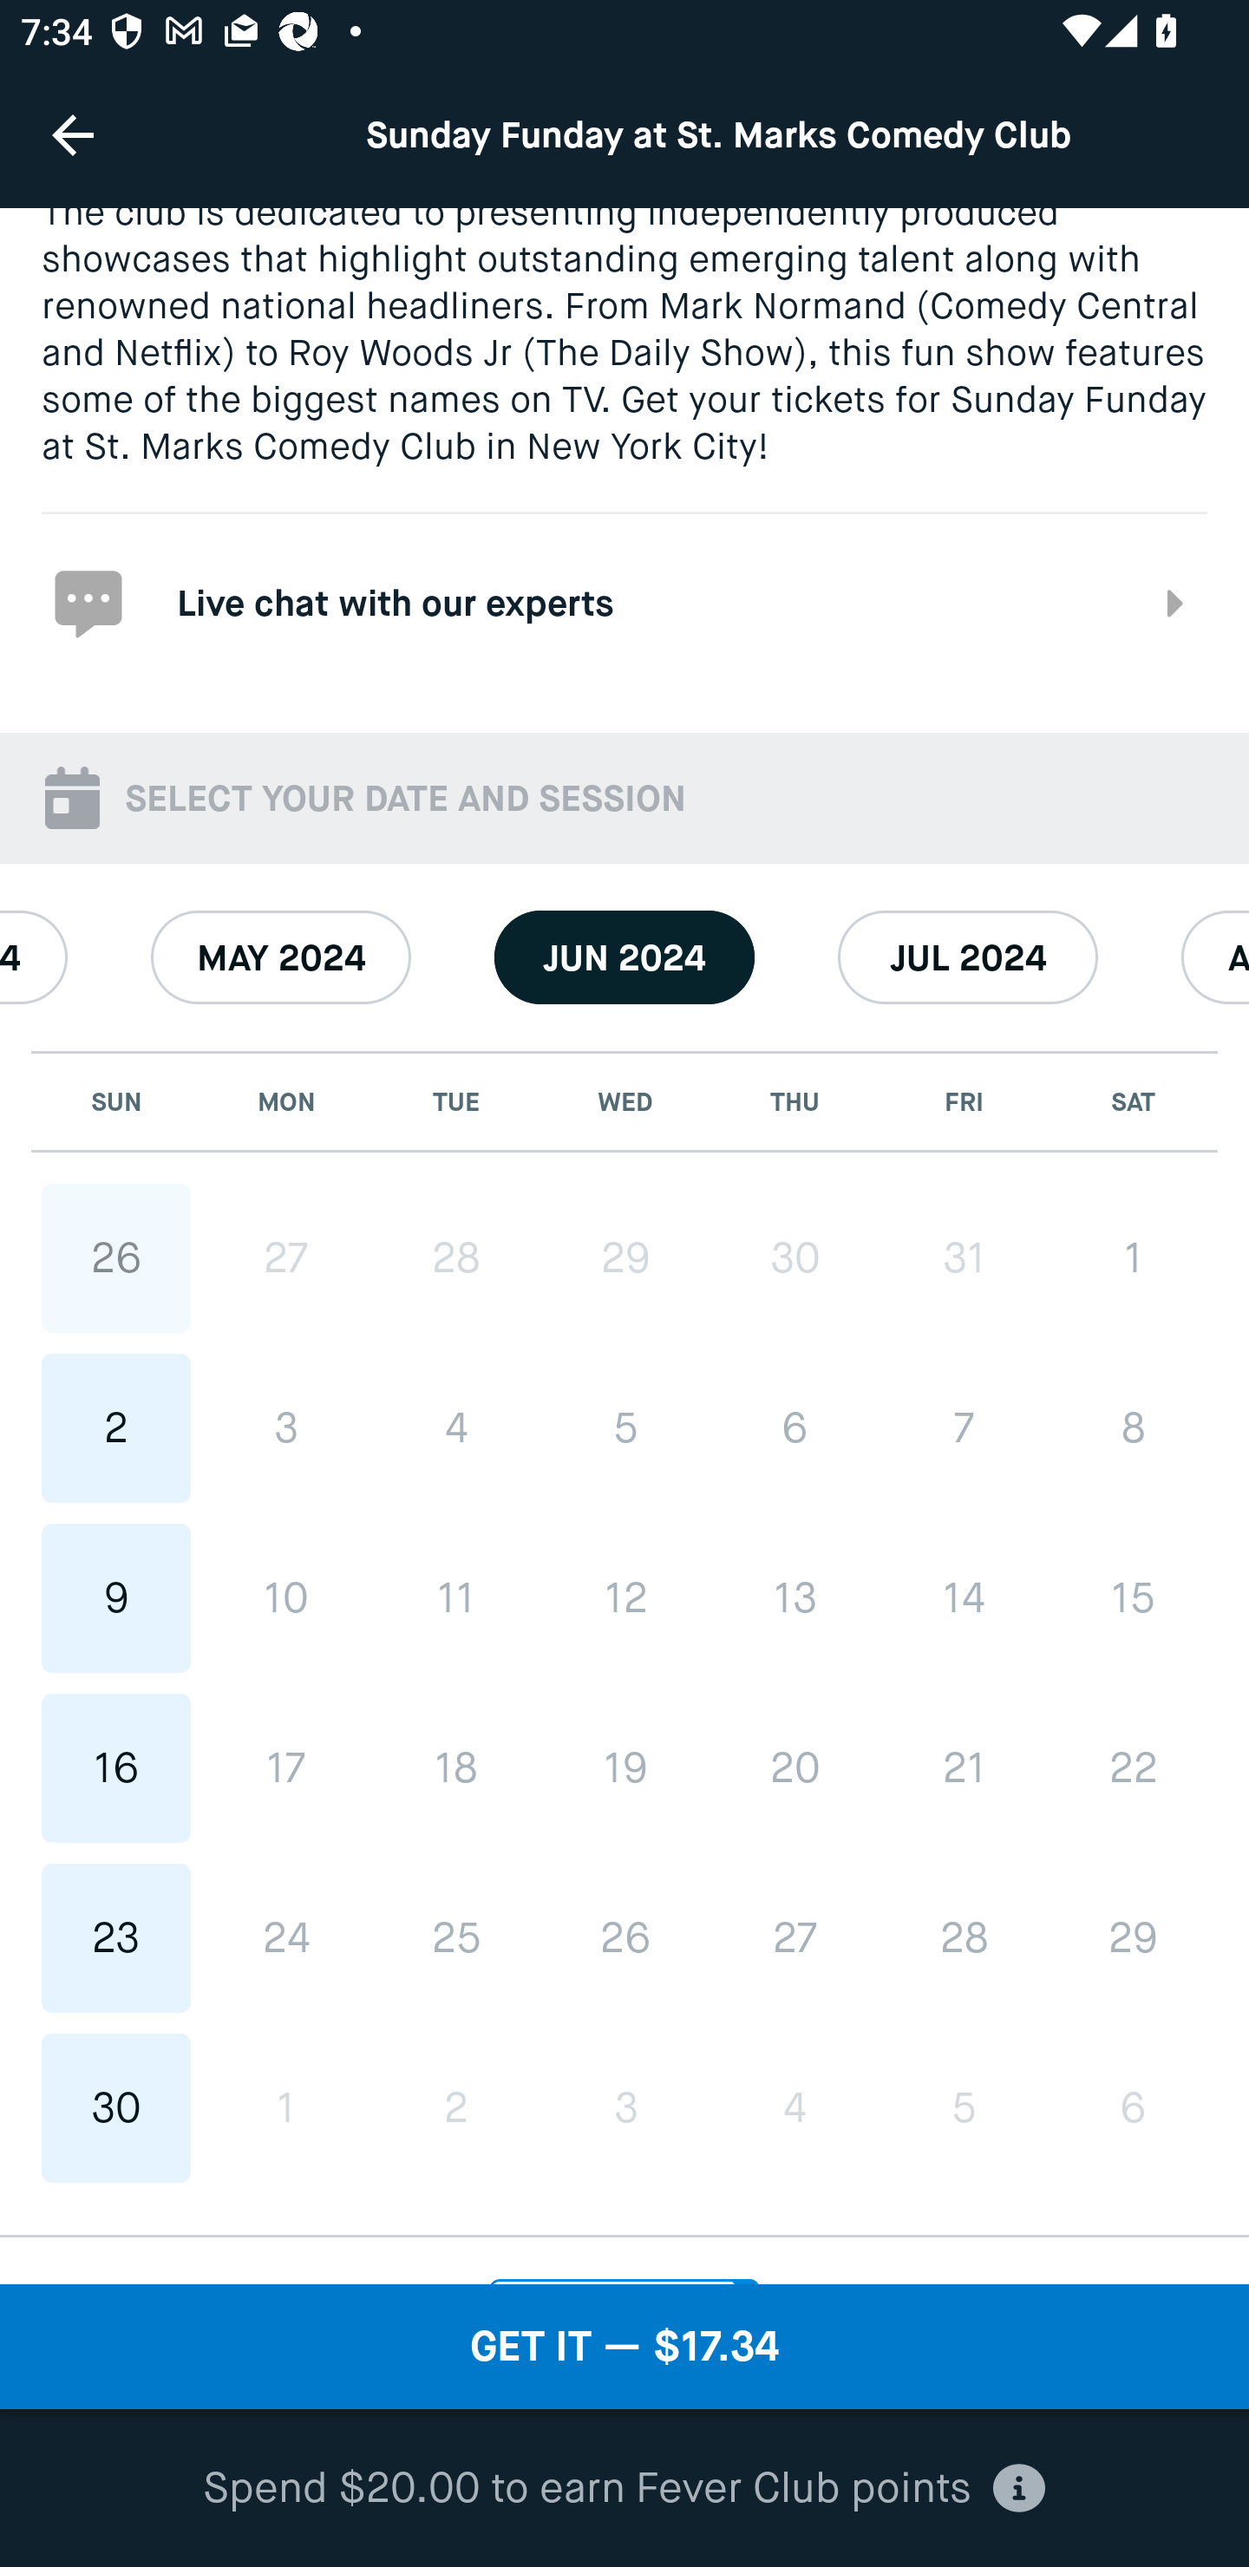 This screenshot has width=1249, height=2567. I want to click on GET IT — $17.34, so click(624, 2347).